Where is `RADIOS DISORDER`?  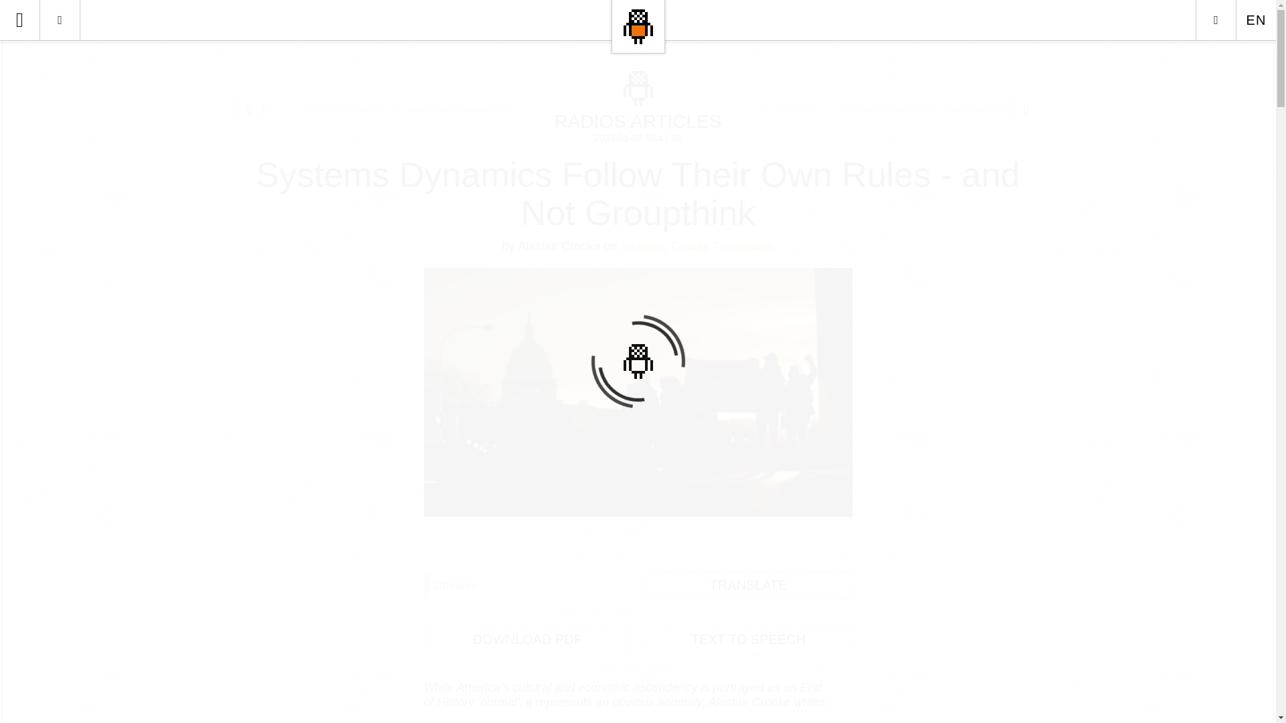
RADIOS DISORDER is located at coordinates (115, 341).